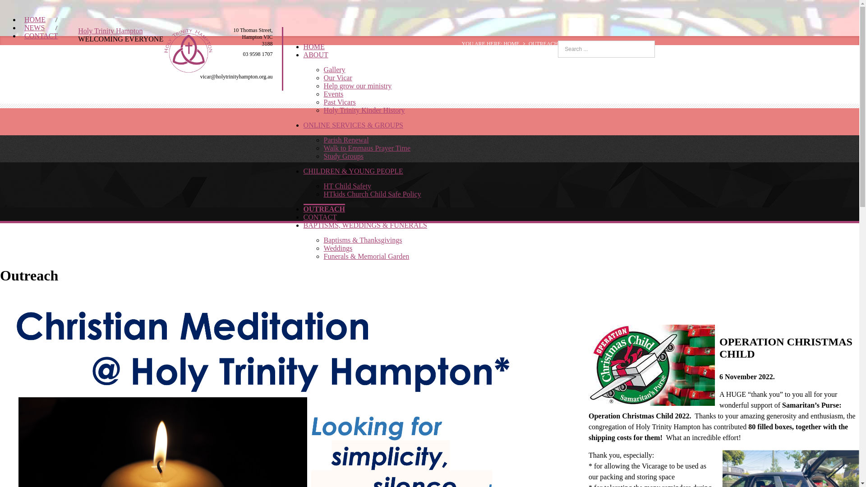 The image size is (866, 487). What do you see at coordinates (35, 20) in the screenshot?
I see `HOME` at bounding box center [35, 20].